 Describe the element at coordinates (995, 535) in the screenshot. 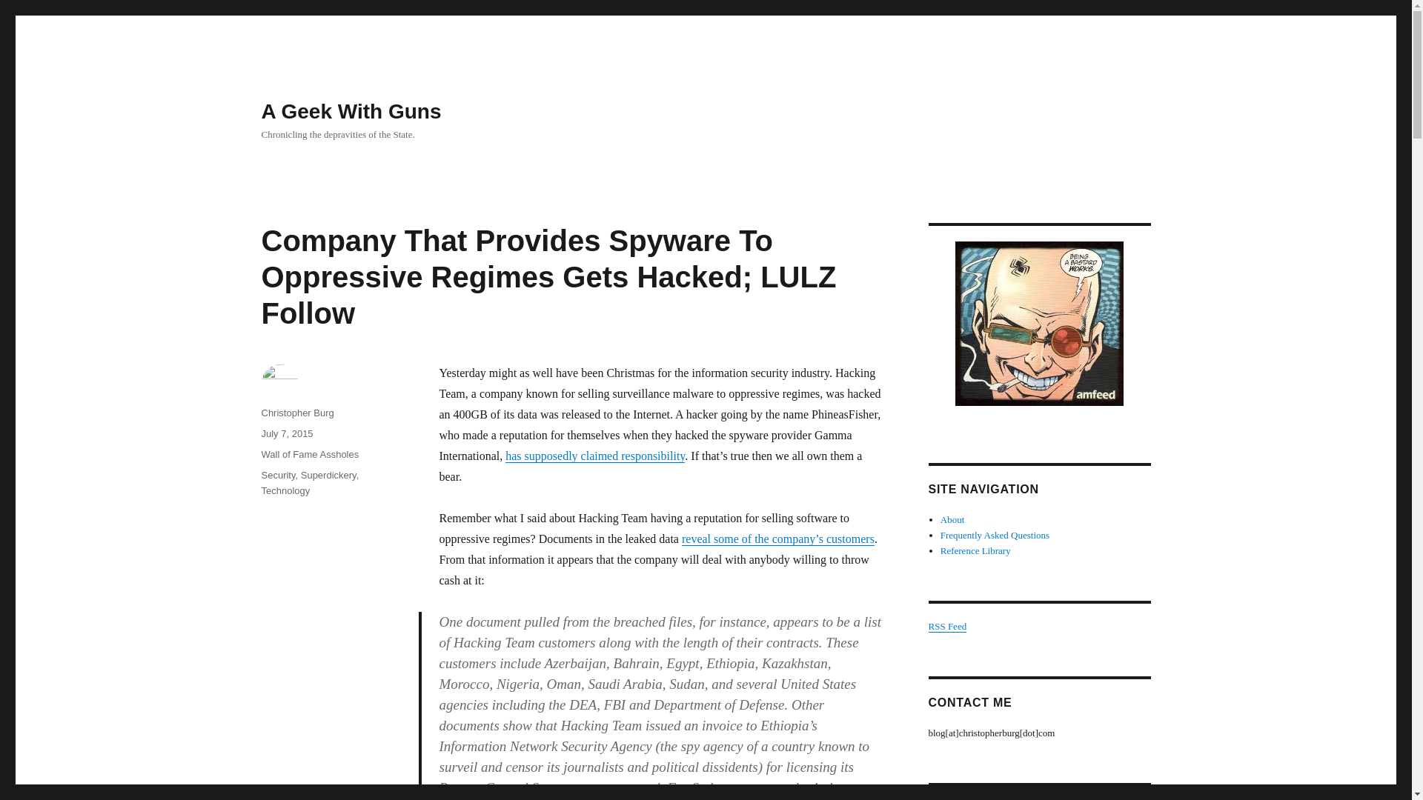

I see `Frequently Asked Questions` at that location.